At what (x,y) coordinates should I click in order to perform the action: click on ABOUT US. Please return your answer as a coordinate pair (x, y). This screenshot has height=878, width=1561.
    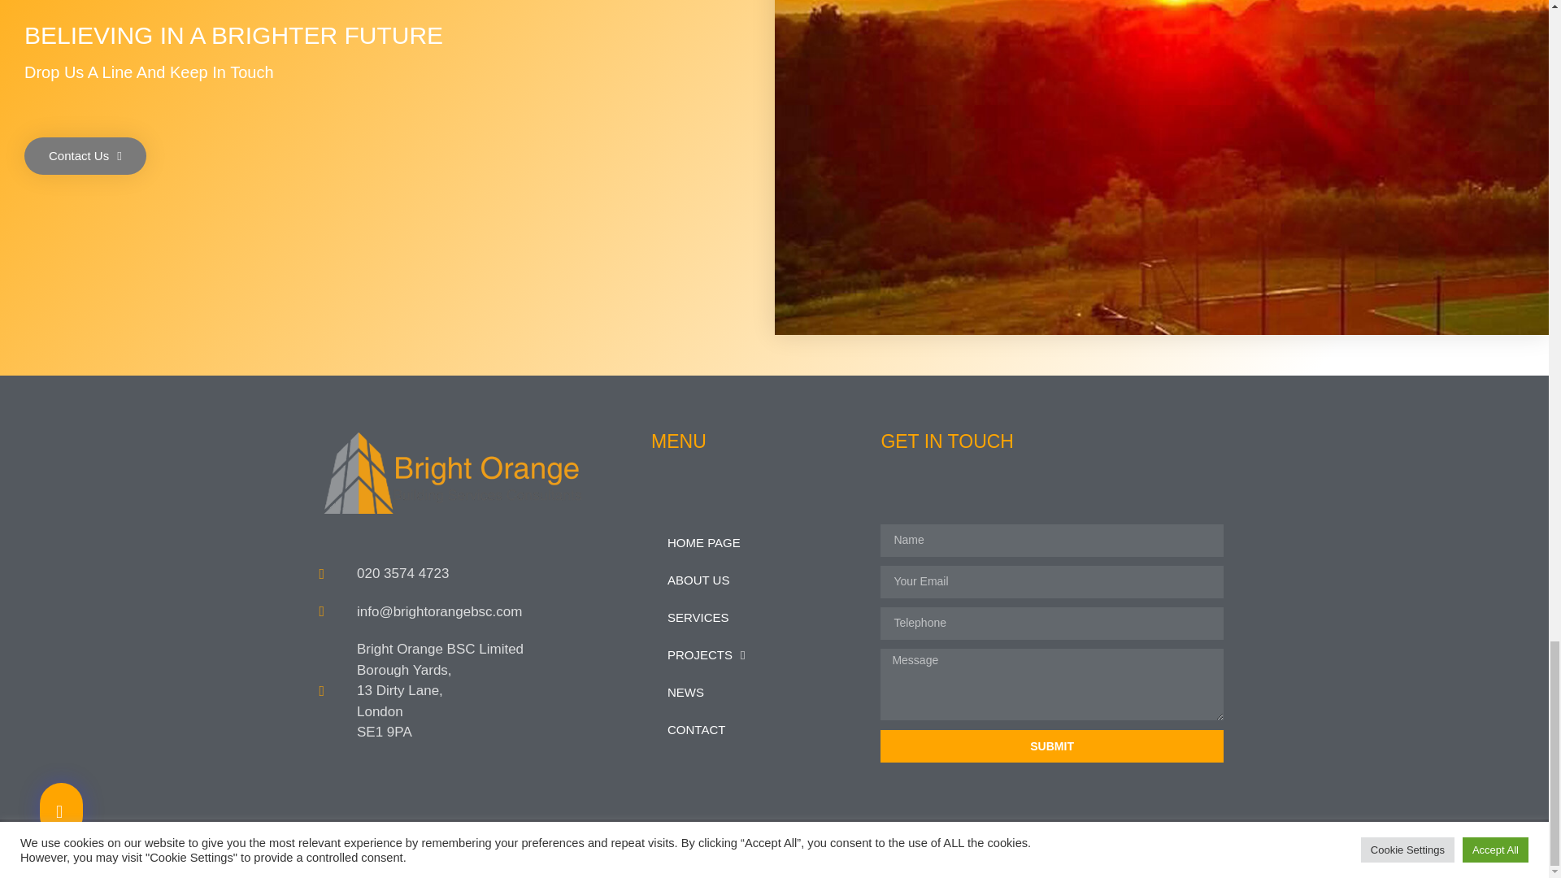
    Looking at the image, I should click on (758, 580).